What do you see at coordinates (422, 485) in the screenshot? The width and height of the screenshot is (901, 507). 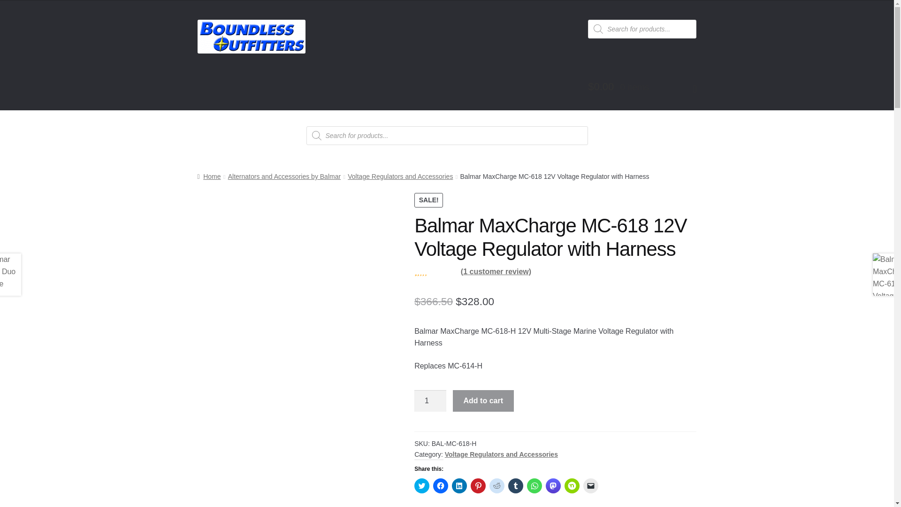 I see `Click to share on Twitter` at bounding box center [422, 485].